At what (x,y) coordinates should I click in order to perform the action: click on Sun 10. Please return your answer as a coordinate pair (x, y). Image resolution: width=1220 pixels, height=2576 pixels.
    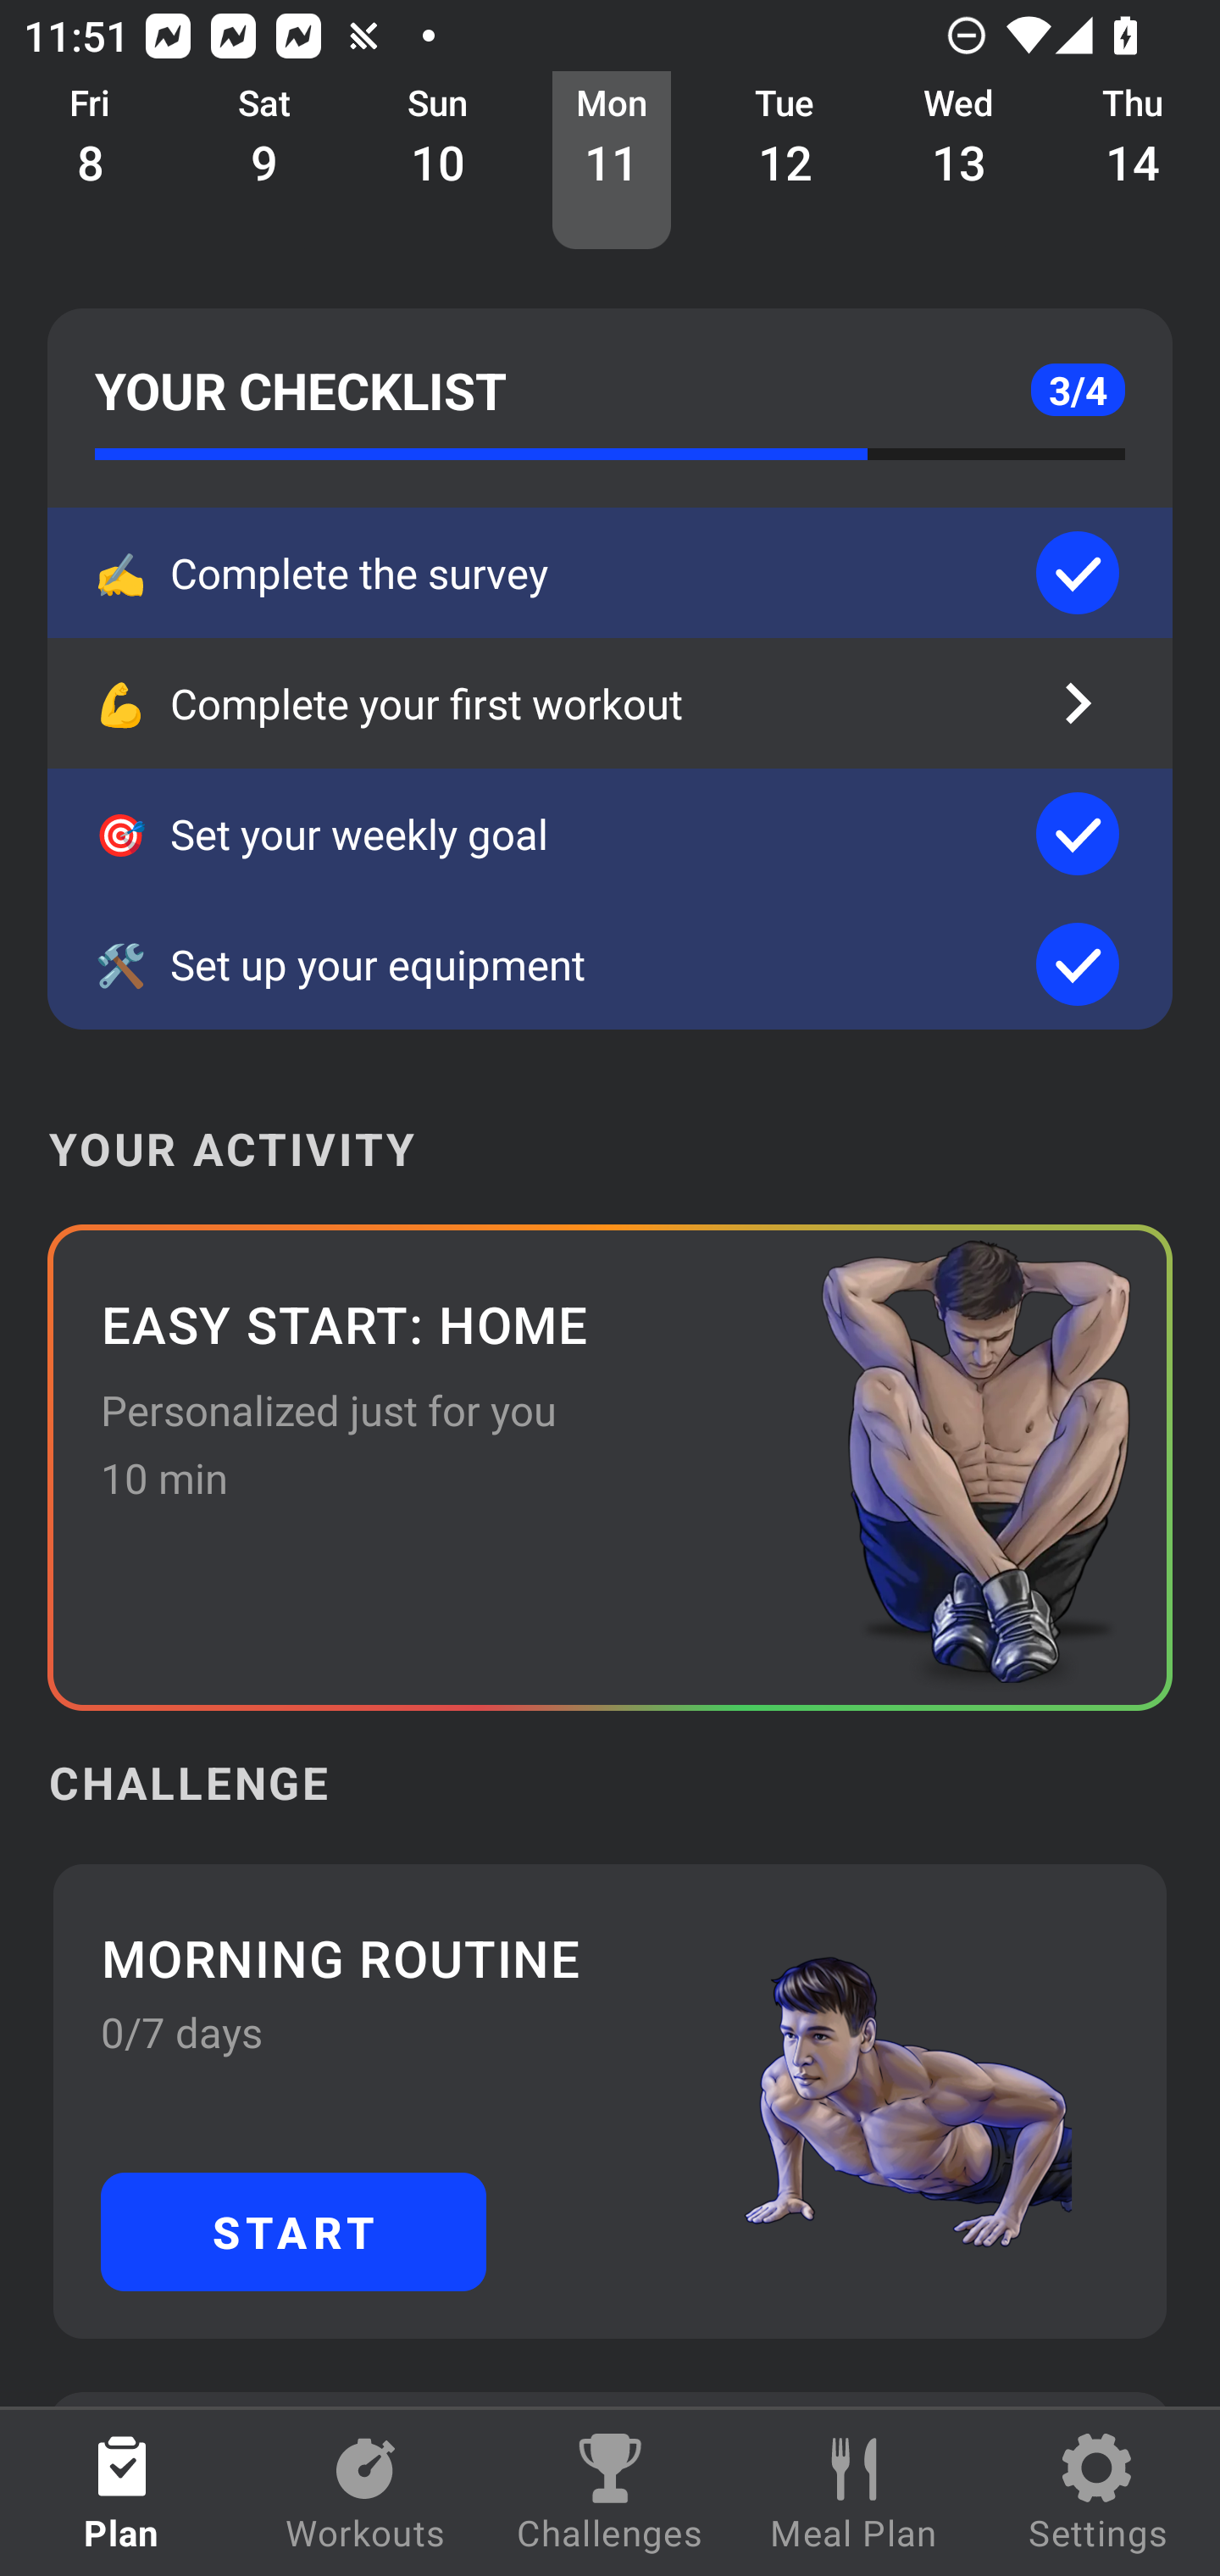
    Looking at the image, I should click on (438, 161).